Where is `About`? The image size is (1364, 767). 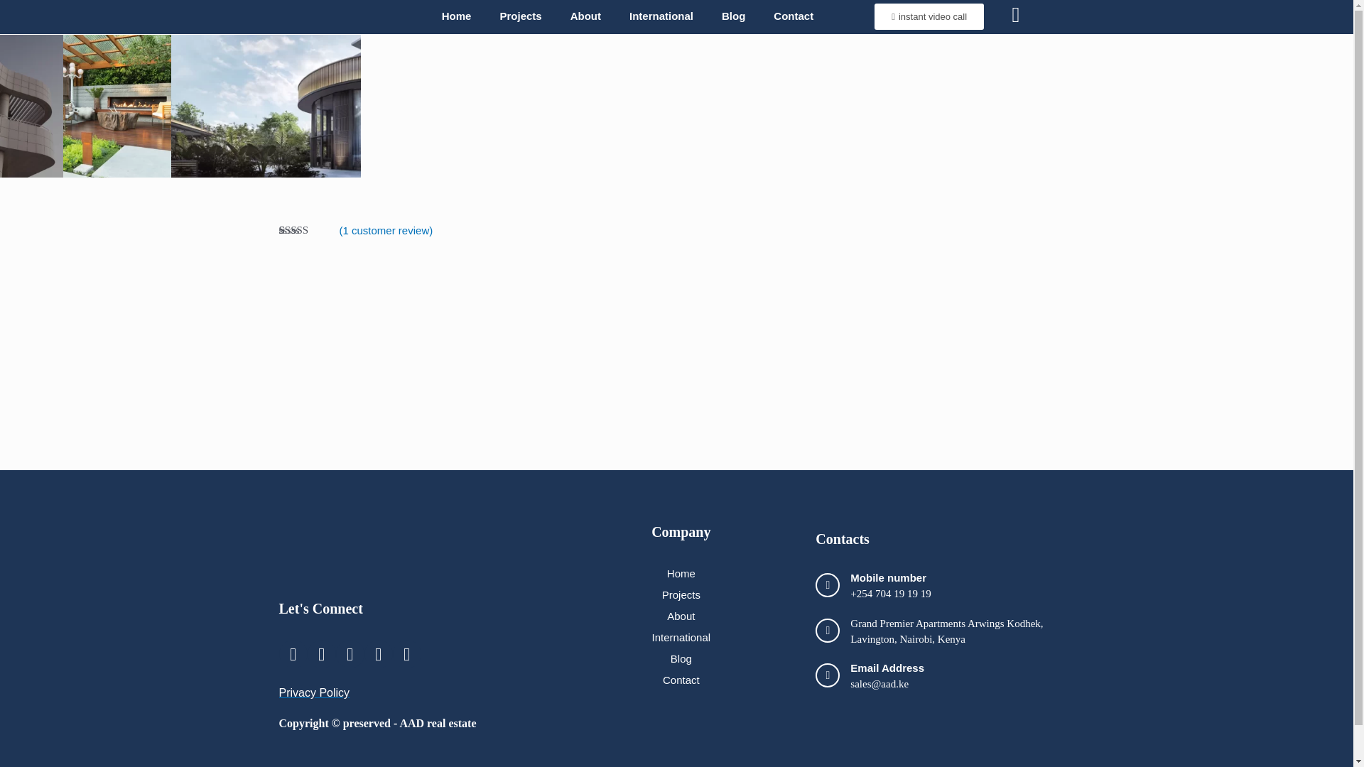
About is located at coordinates (681, 616).